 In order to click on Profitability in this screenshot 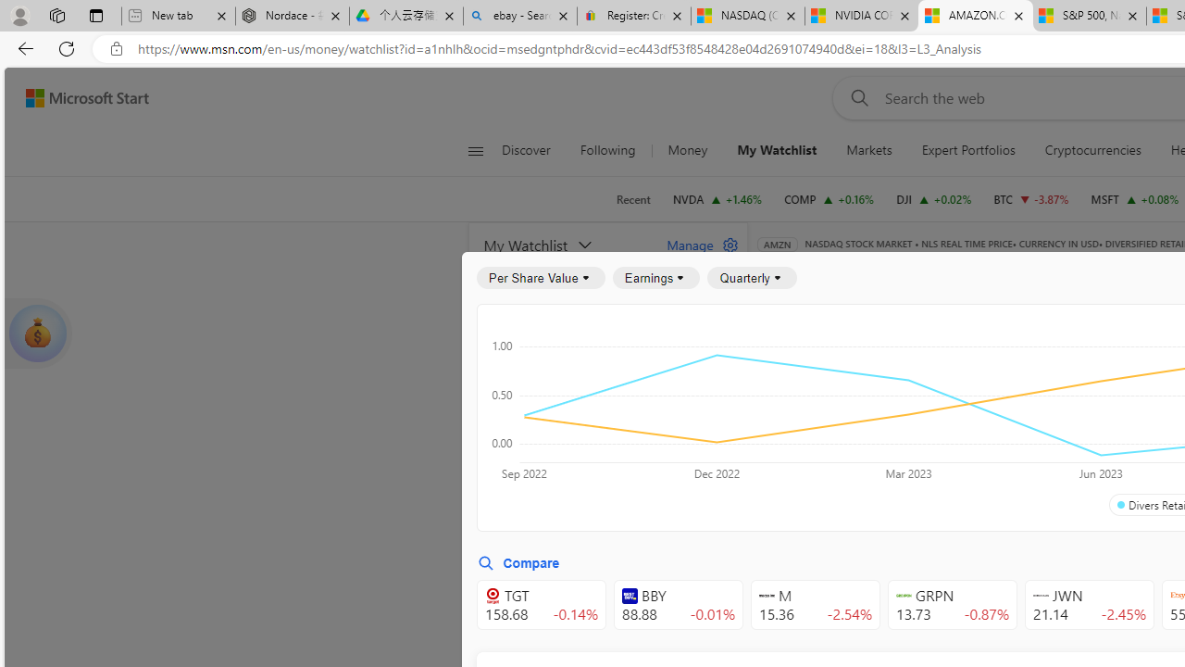, I will do `click(1078, 413)`.